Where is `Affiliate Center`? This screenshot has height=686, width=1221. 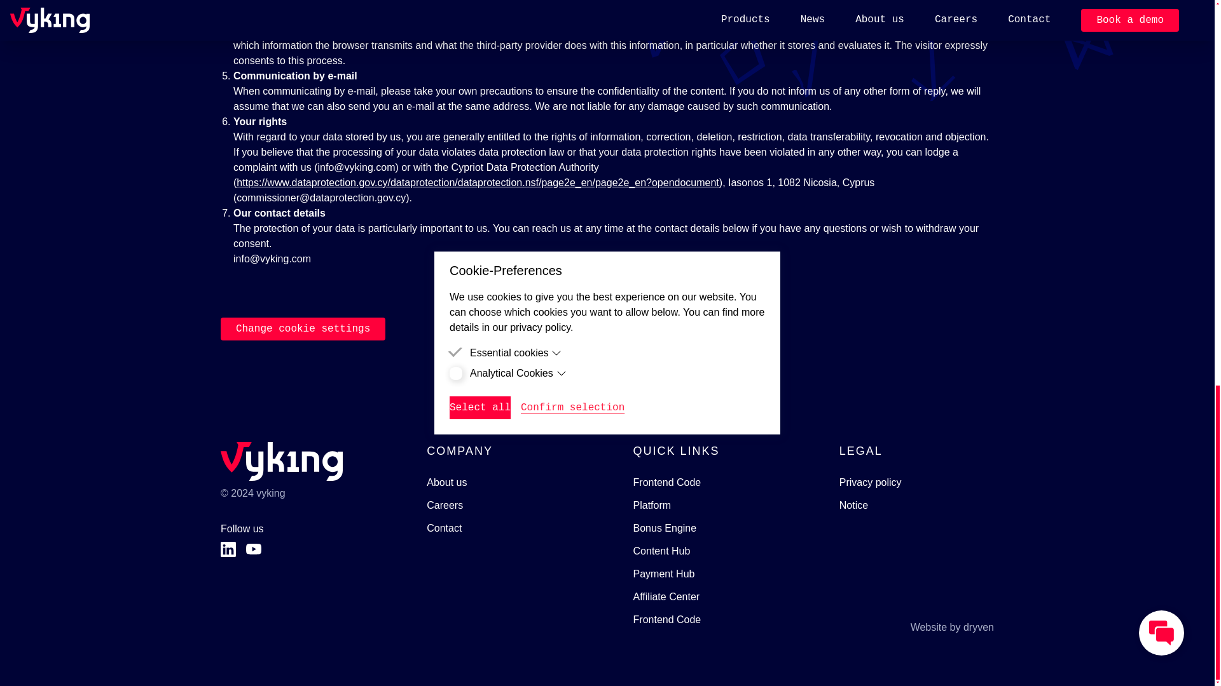 Affiliate Center is located at coordinates (666, 596).